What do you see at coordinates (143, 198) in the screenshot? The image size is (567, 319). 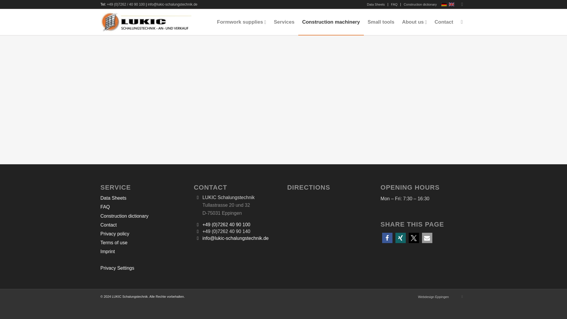 I see `Data Sheets` at bounding box center [143, 198].